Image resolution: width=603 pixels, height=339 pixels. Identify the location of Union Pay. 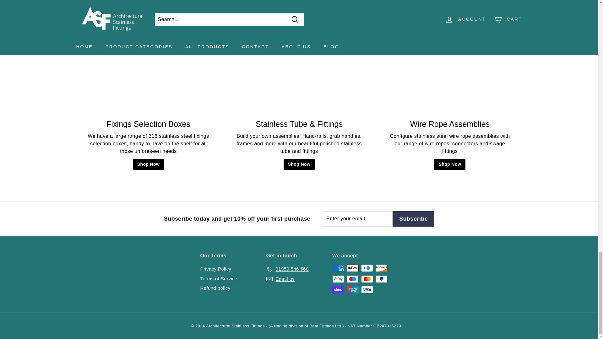
(353, 290).